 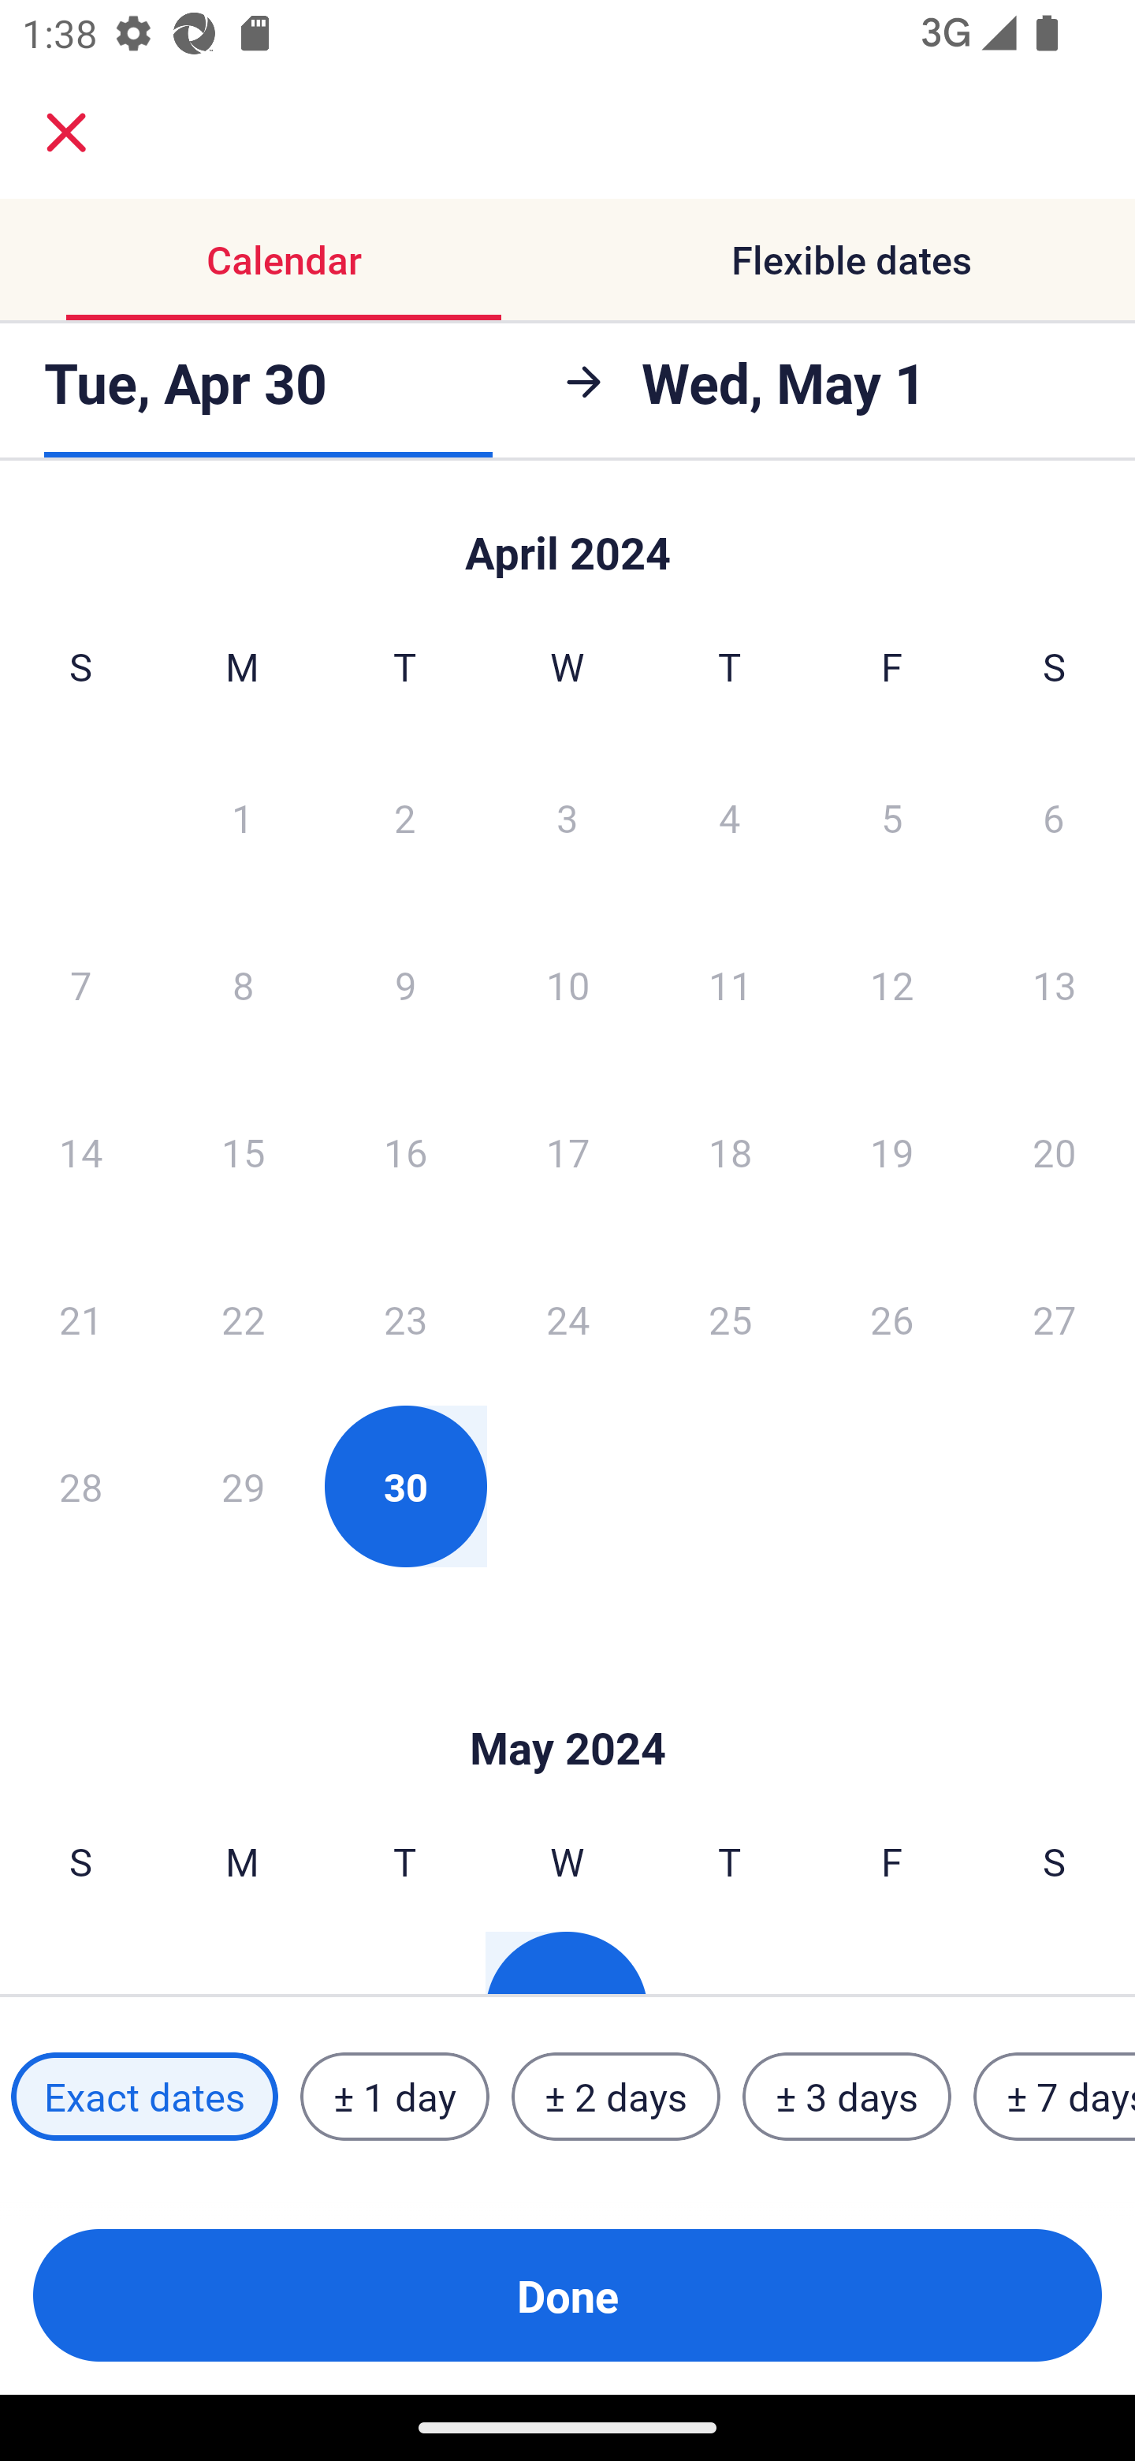 What do you see at coordinates (567, 1319) in the screenshot?
I see `24 Wednesday, April 24, 2024` at bounding box center [567, 1319].